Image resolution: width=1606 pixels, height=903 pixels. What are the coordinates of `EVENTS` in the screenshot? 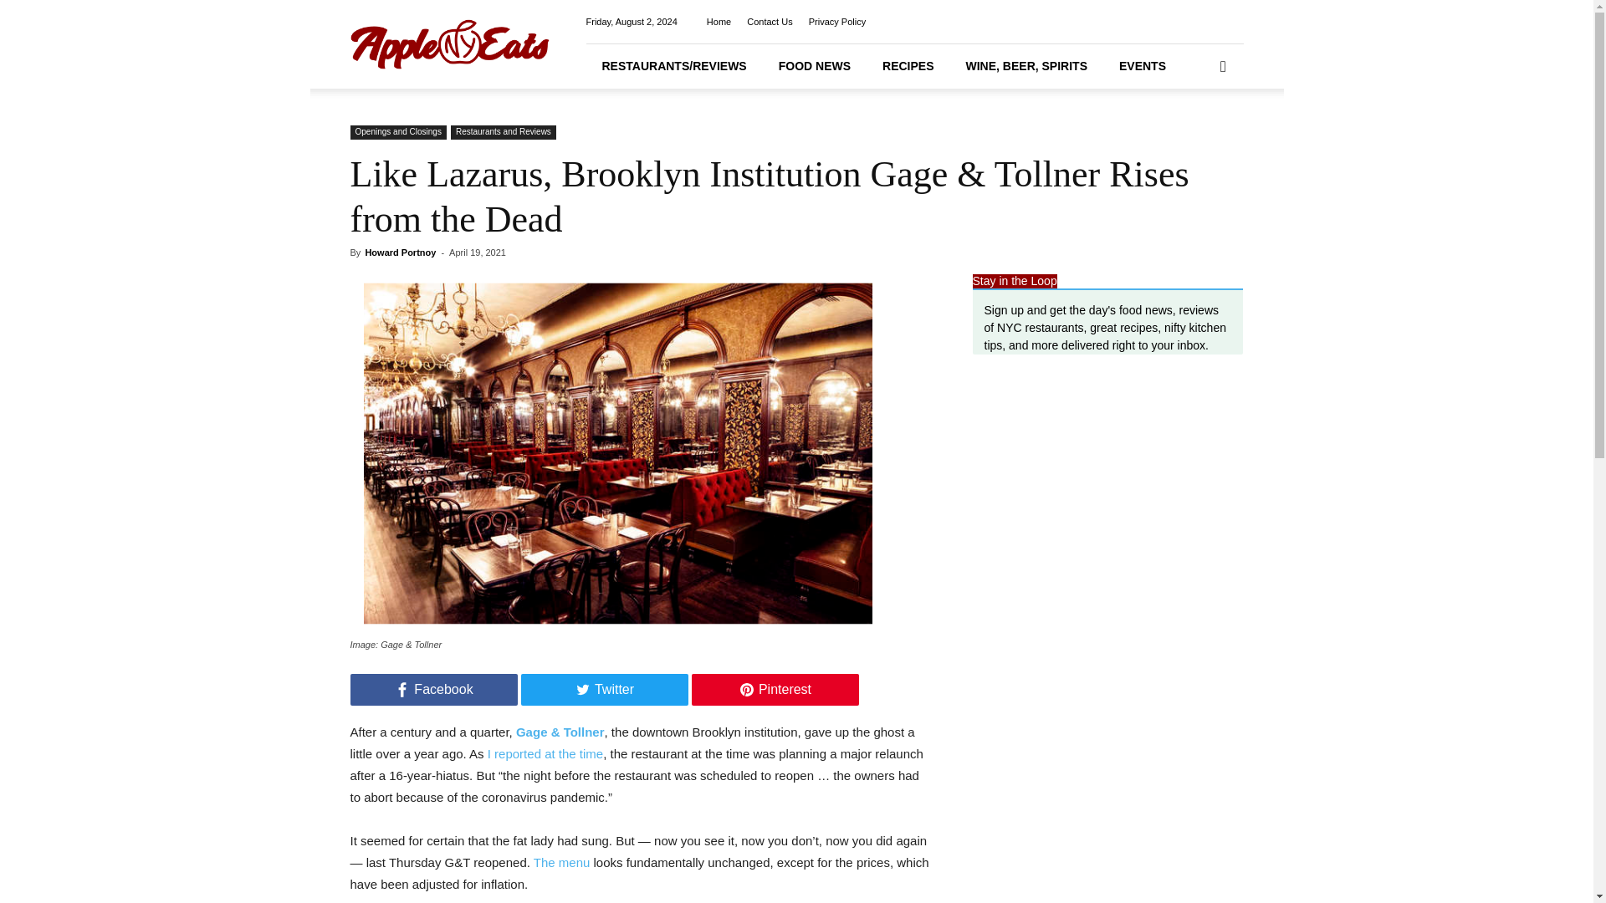 It's located at (1143, 65).